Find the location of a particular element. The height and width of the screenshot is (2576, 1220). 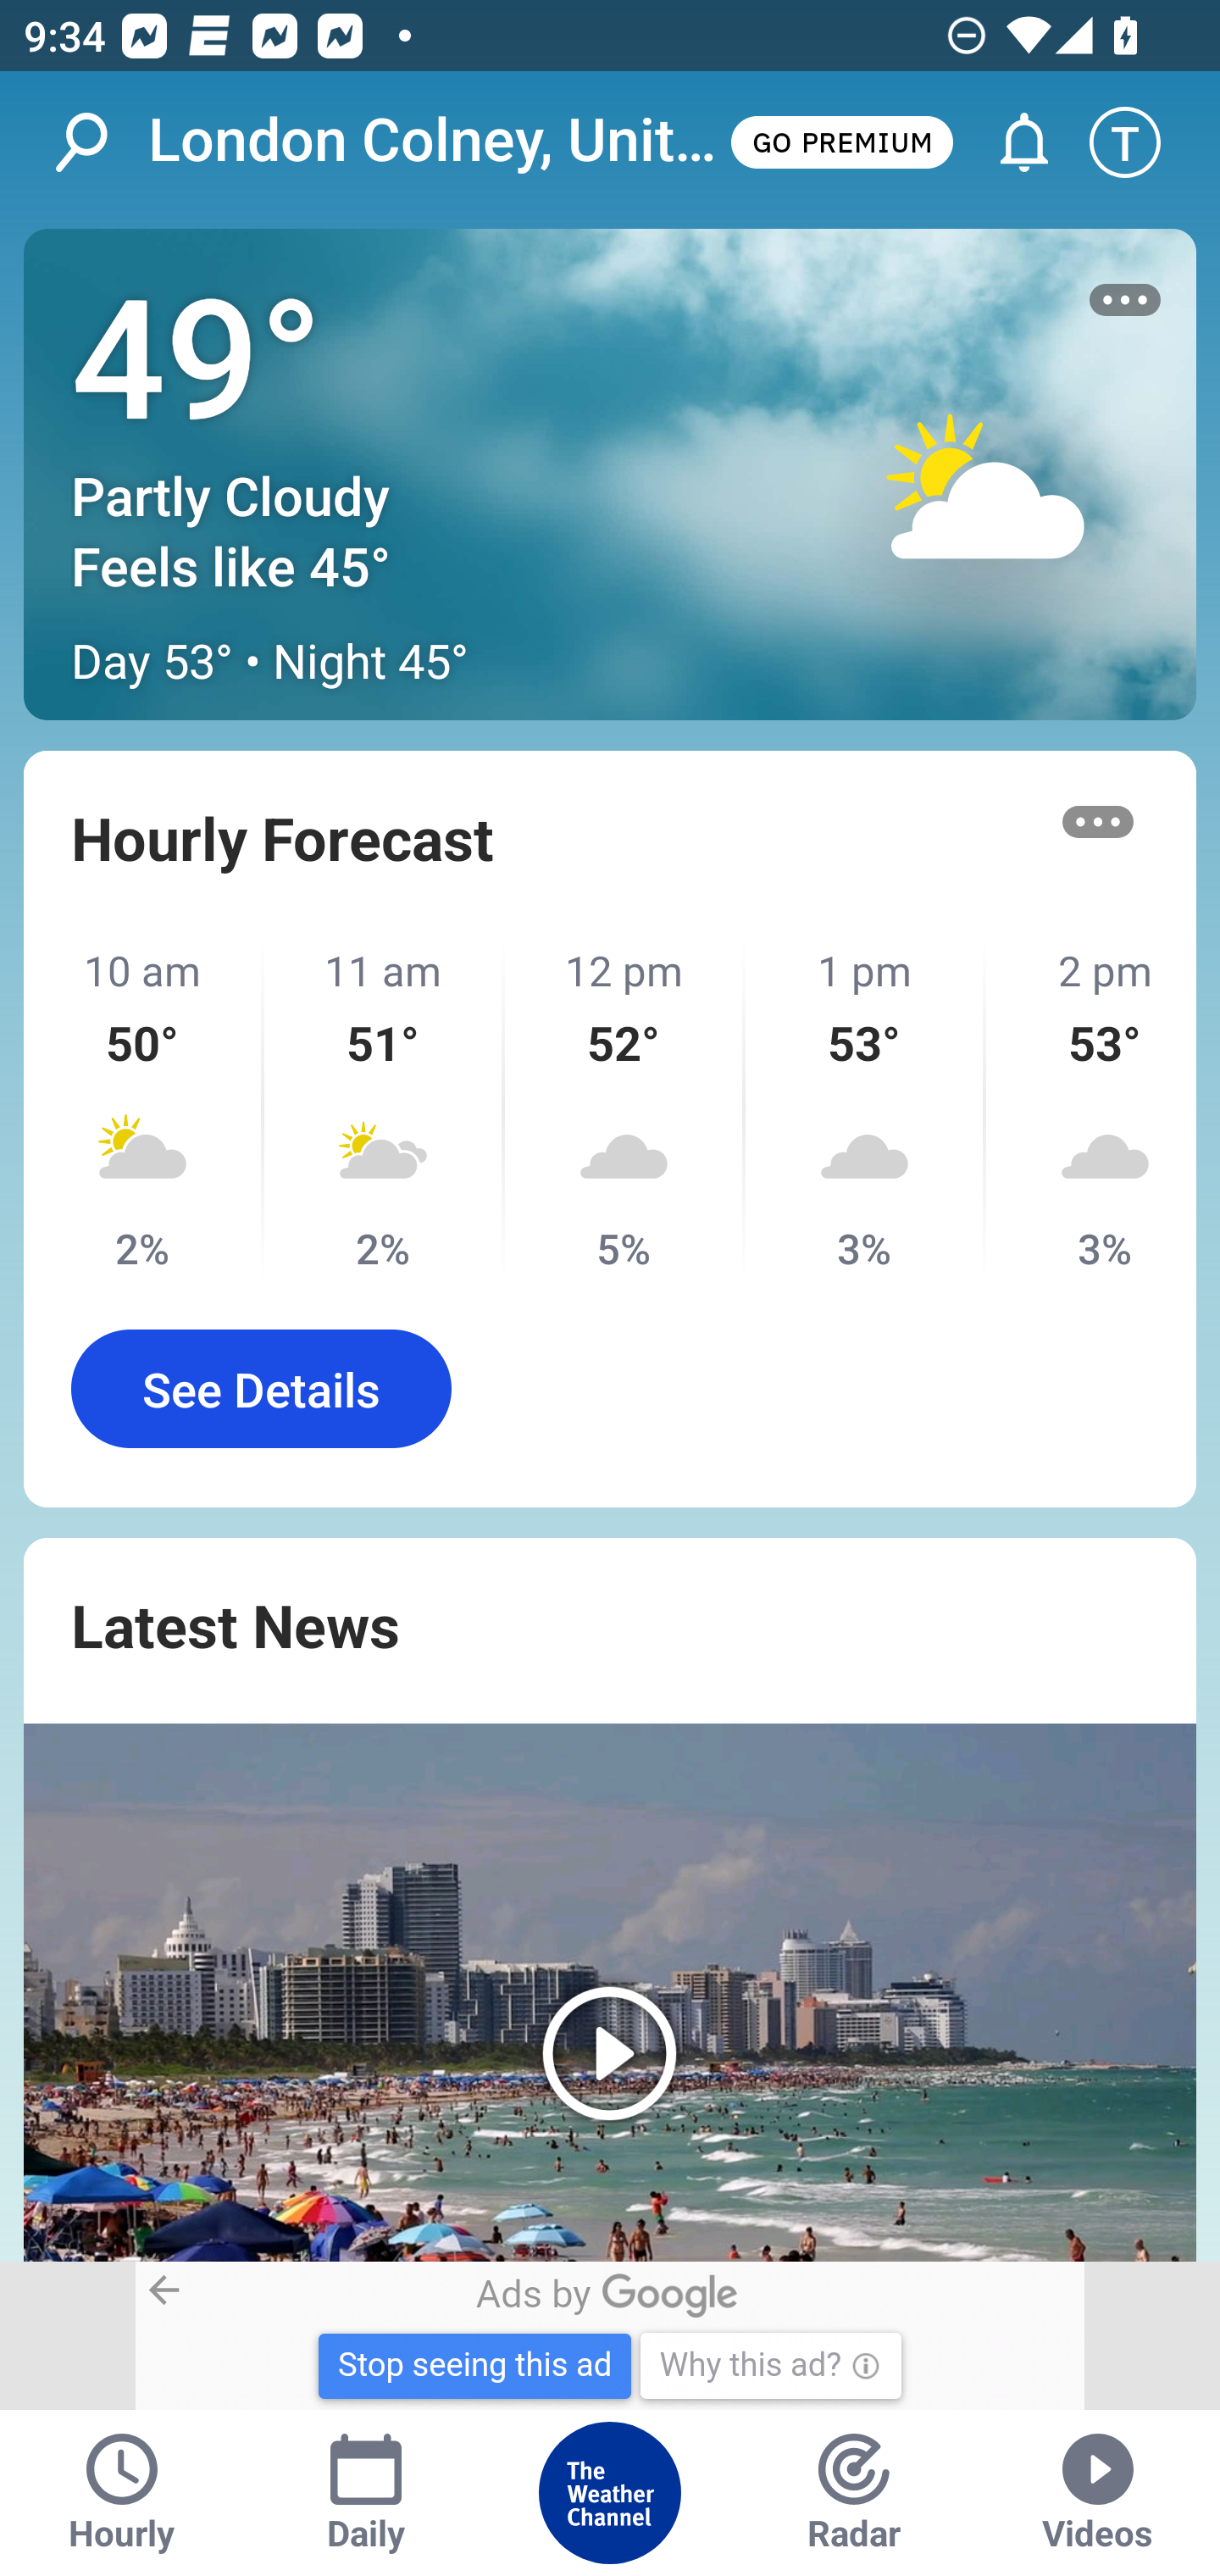

Videos Tab Videos is located at coordinates (1098, 2493).